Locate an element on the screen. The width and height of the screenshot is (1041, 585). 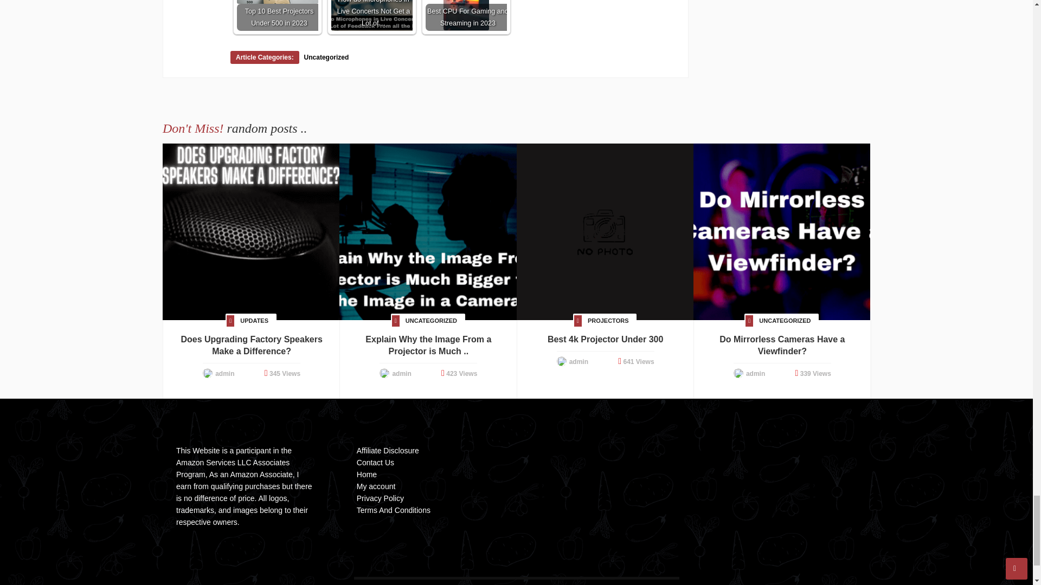
Posts by admin is located at coordinates (579, 362).